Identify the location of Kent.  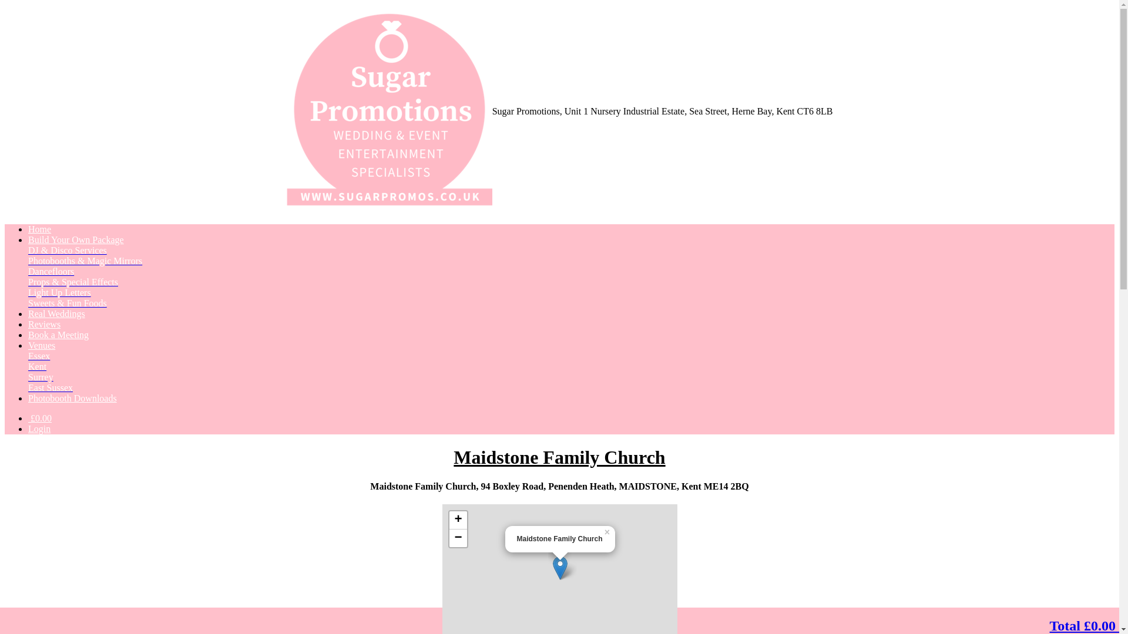
(37, 366).